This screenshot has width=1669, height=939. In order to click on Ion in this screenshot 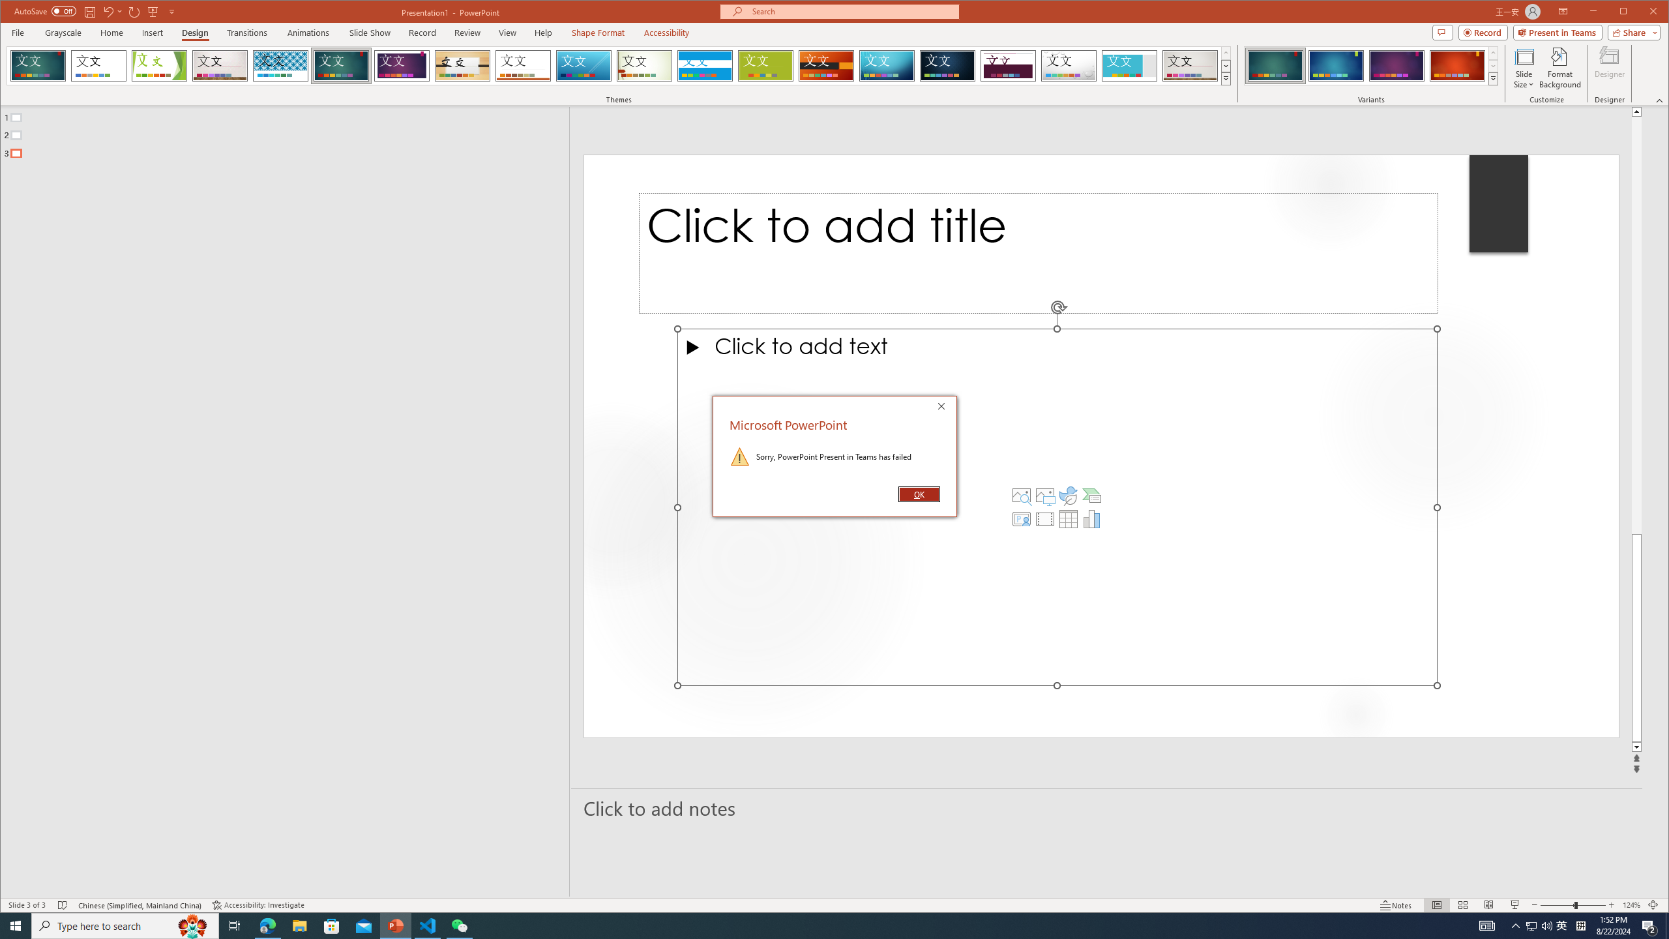, I will do `click(341, 66)`.